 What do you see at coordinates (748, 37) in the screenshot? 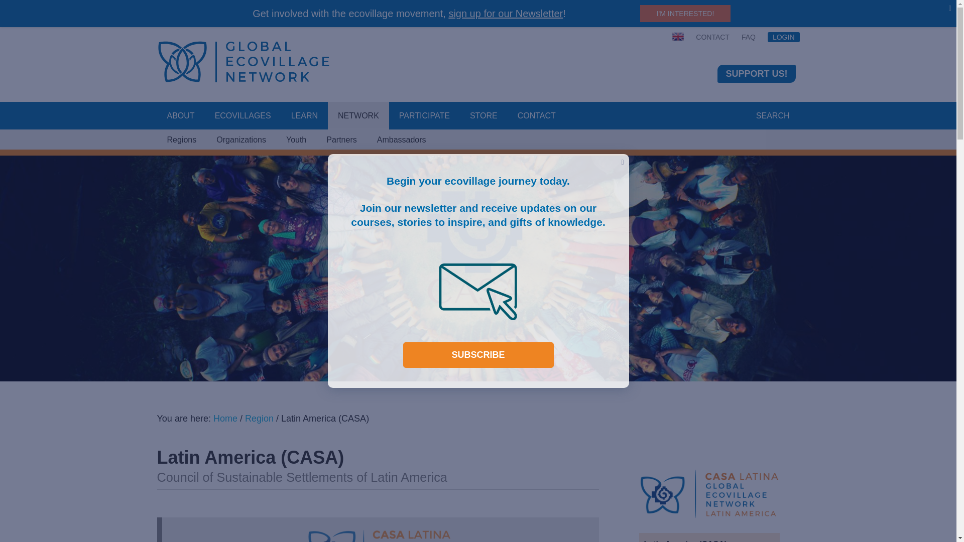
I see `FAQ` at bounding box center [748, 37].